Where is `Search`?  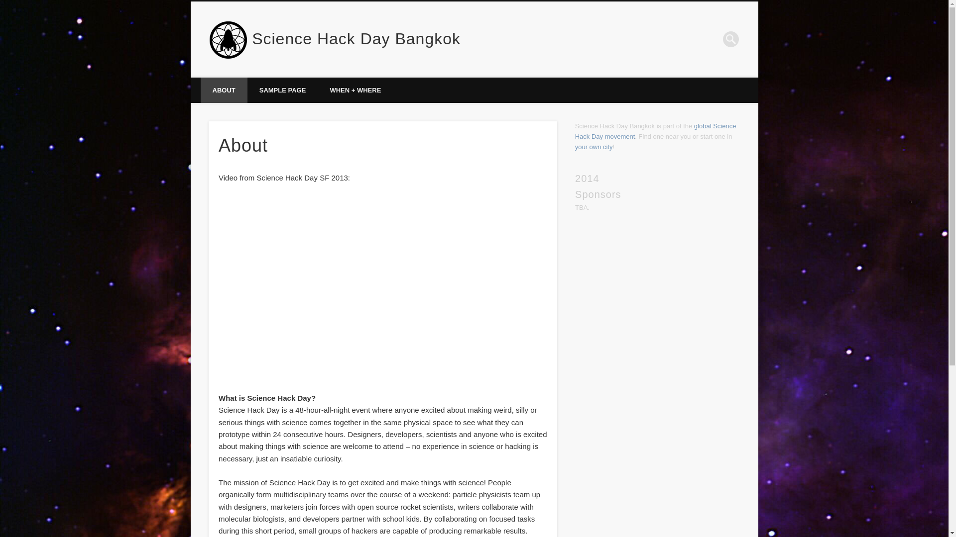 Search is located at coordinates (7, 5).